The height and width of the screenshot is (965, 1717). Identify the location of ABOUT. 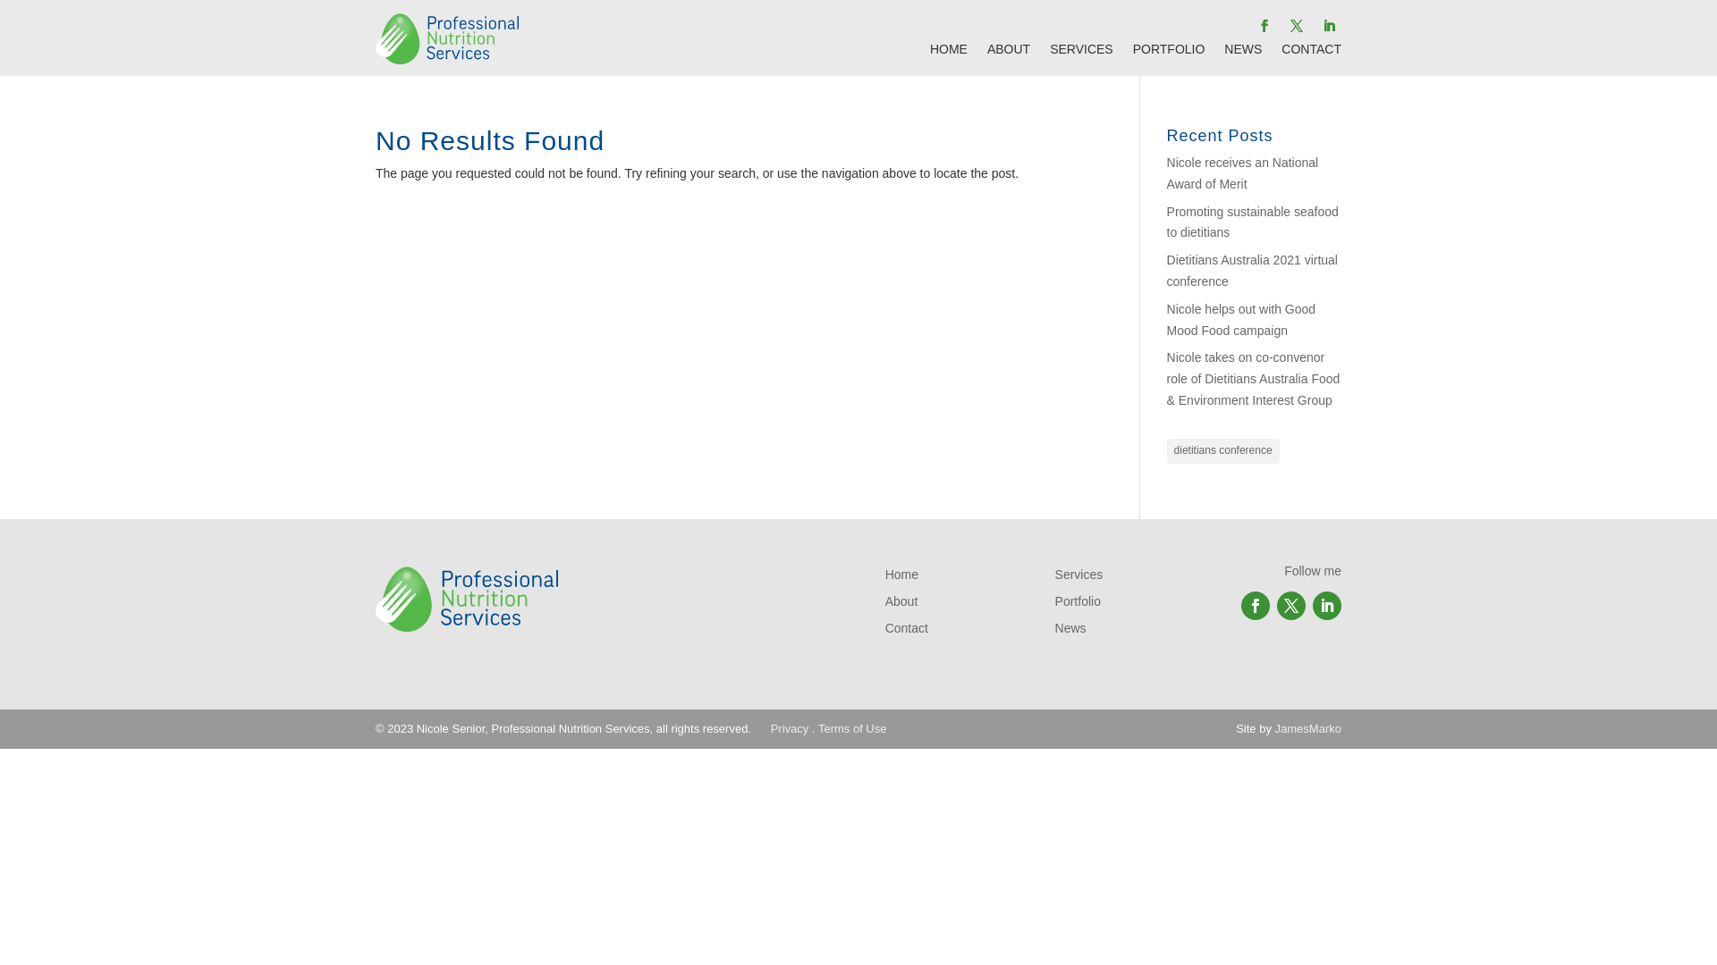
(1009, 53).